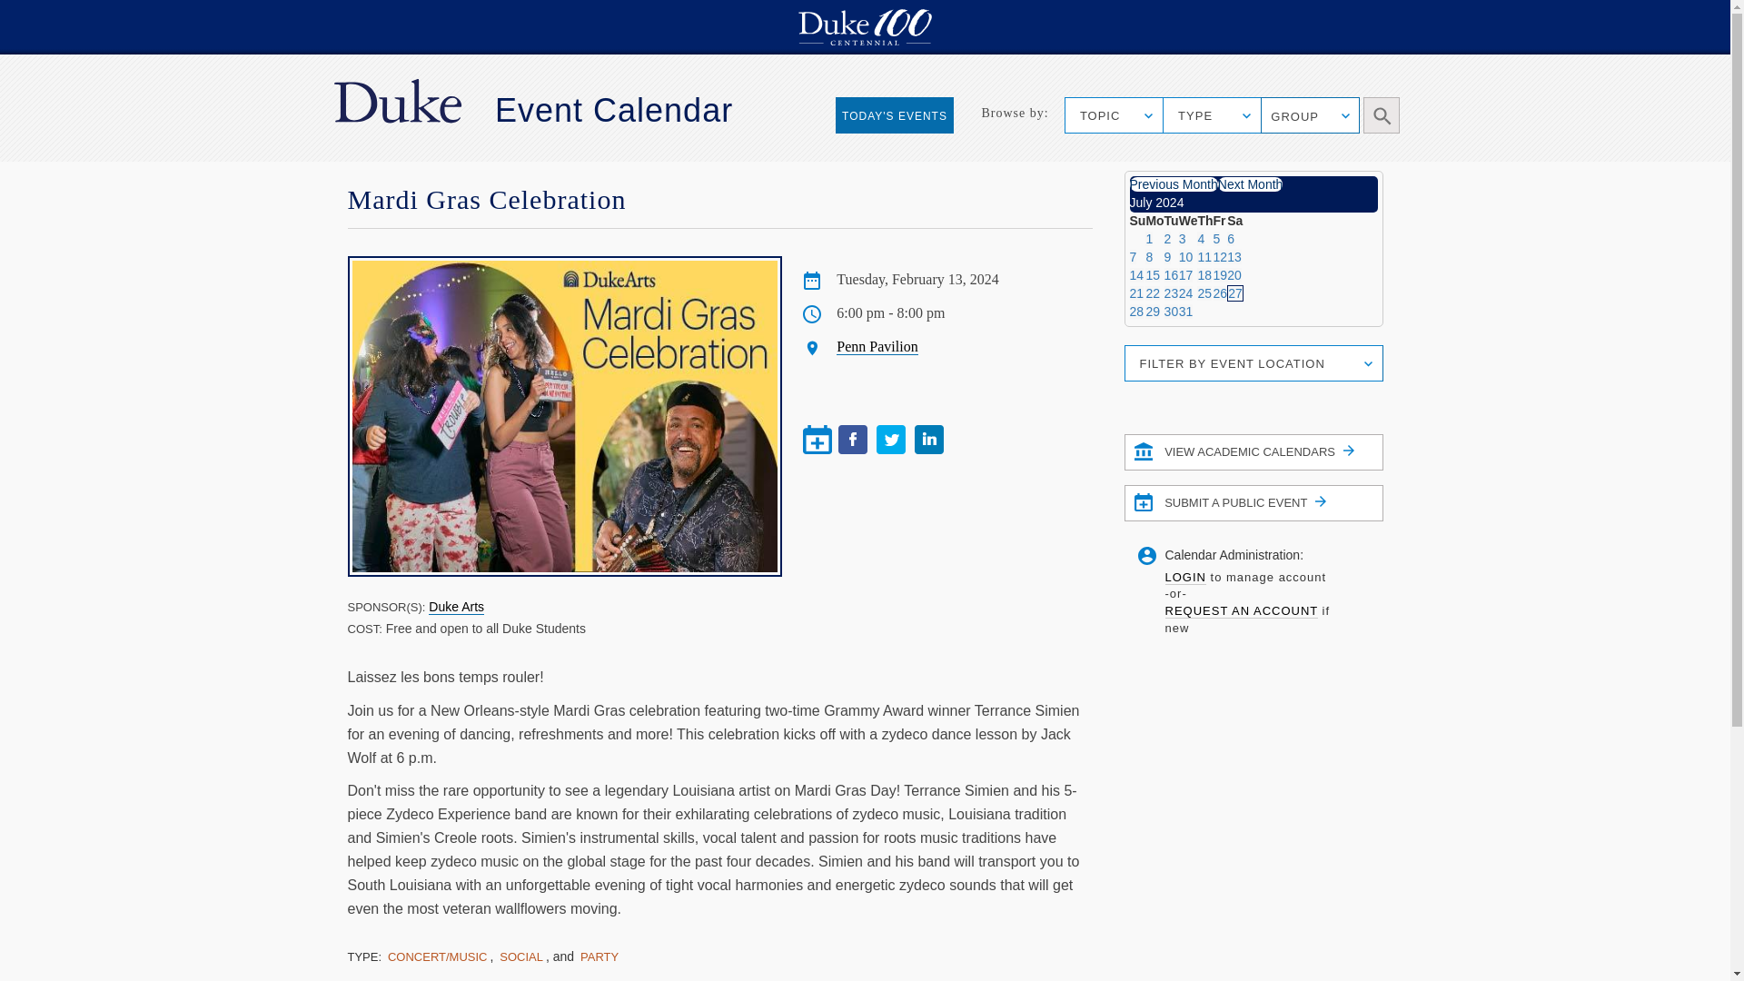 This screenshot has height=981, width=1744. I want to click on Time, so click(812, 313).